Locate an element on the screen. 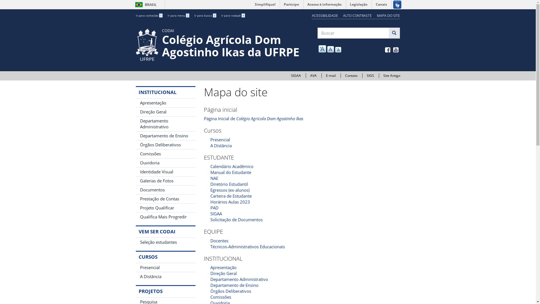  Docentes is located at coordinates (219, 241).